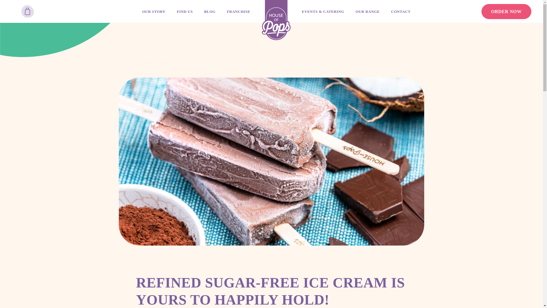 The image size is (547, 308). What do you see at coordinates (17, 7) in the screenshot?
I see `Skip to content` at bounding box center [17, 7].